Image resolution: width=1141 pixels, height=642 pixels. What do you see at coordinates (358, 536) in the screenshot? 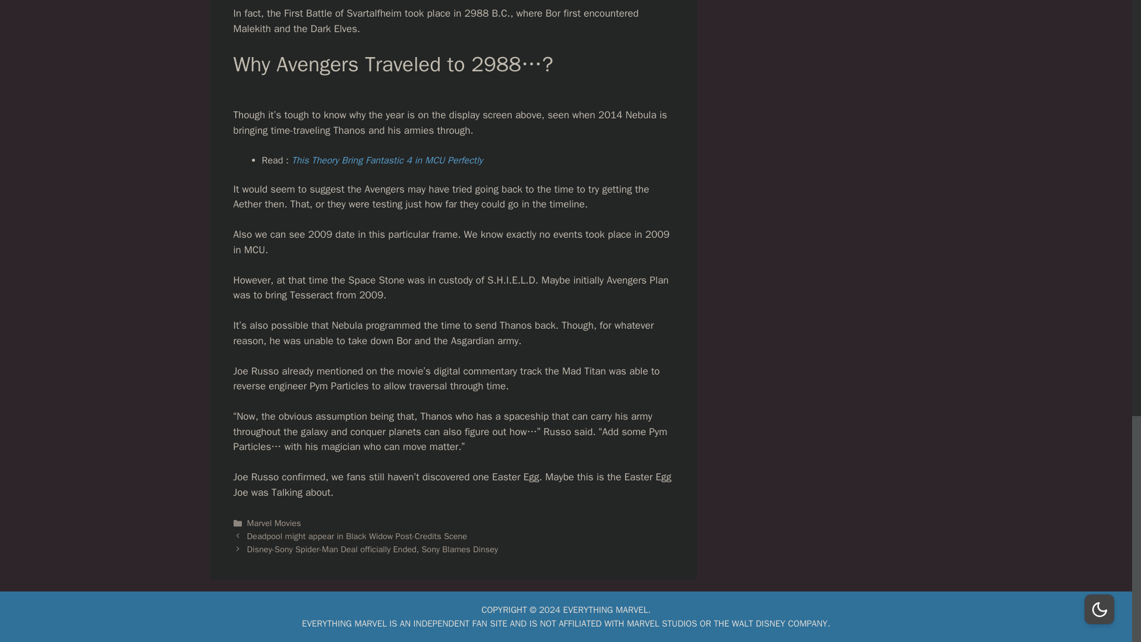
I see `Deadpool might appear in Black Widow Post-Credits Scene` at bounding box center [358, 536].